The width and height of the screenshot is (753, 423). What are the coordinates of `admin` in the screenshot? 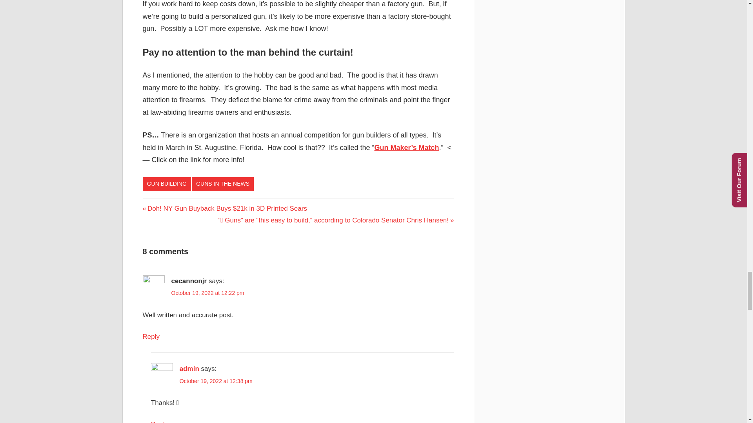 It's located at (189, 369).